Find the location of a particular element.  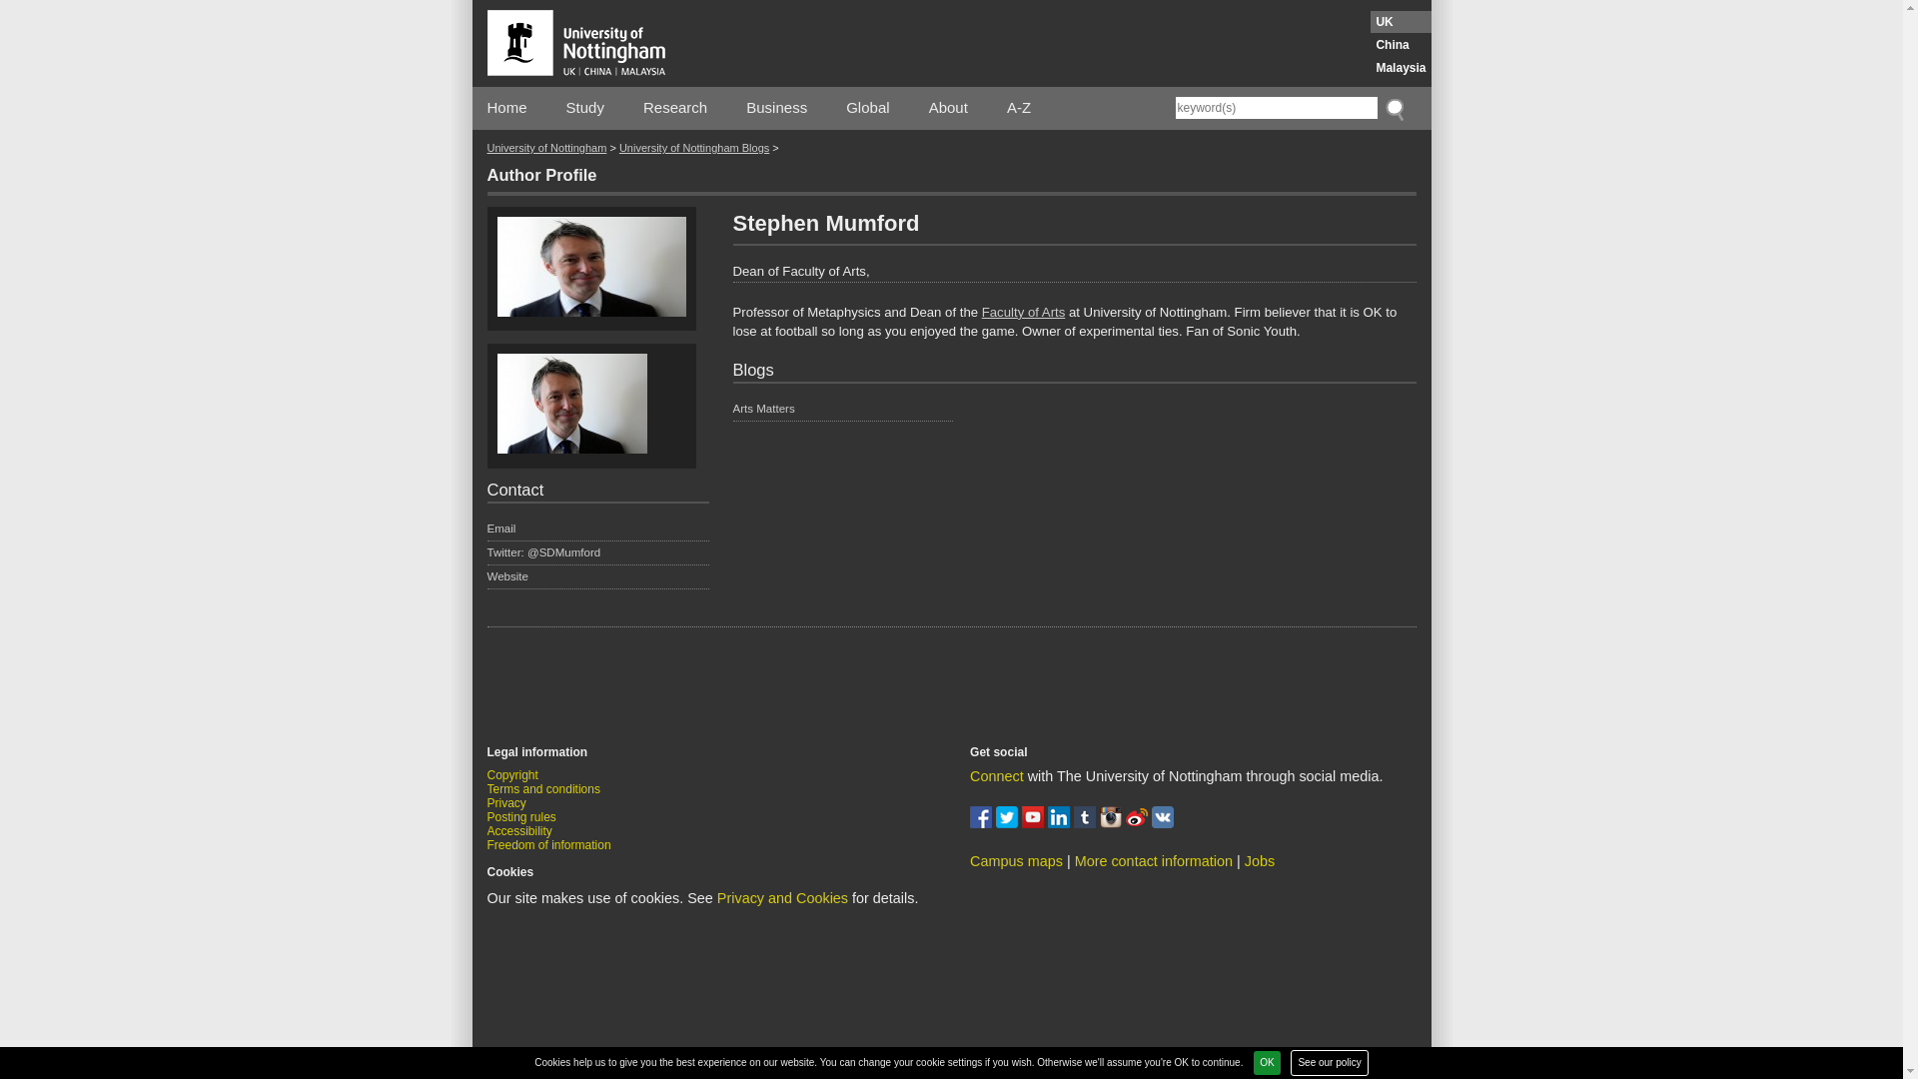

Home is located at coordinates (507, 108).